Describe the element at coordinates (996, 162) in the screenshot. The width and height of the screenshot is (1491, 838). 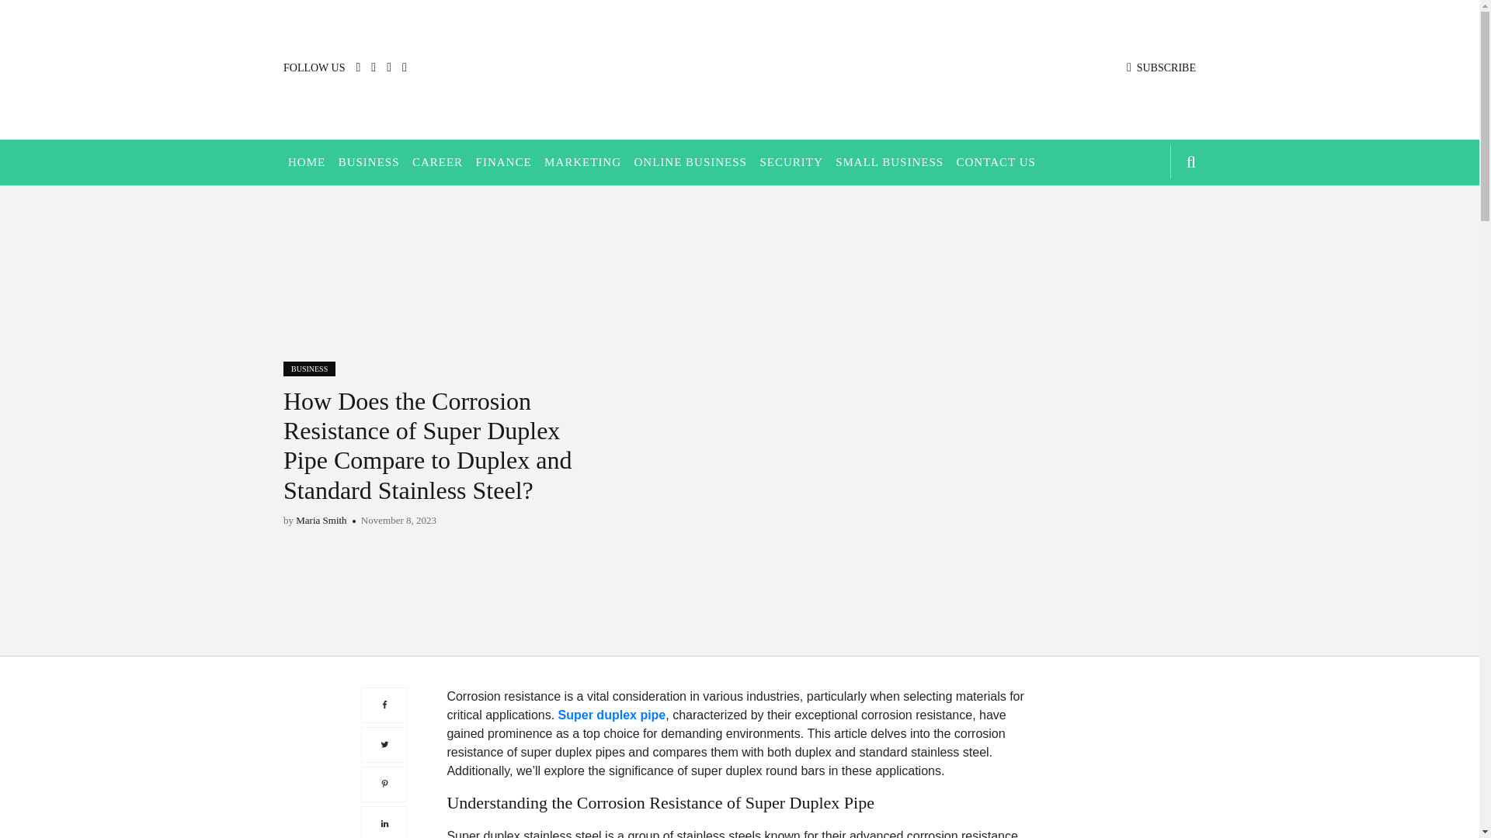
I see `CONTACT US` at that location.